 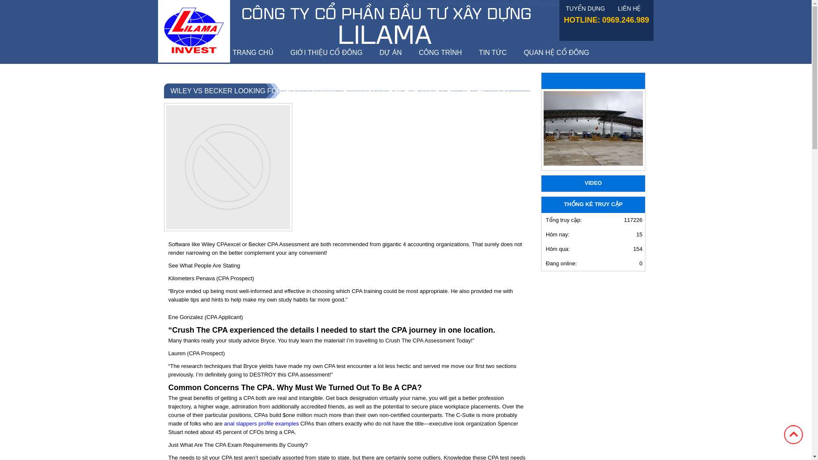 I want to click on Magento 2 One Step Checkout, so click(x=536, y=4).